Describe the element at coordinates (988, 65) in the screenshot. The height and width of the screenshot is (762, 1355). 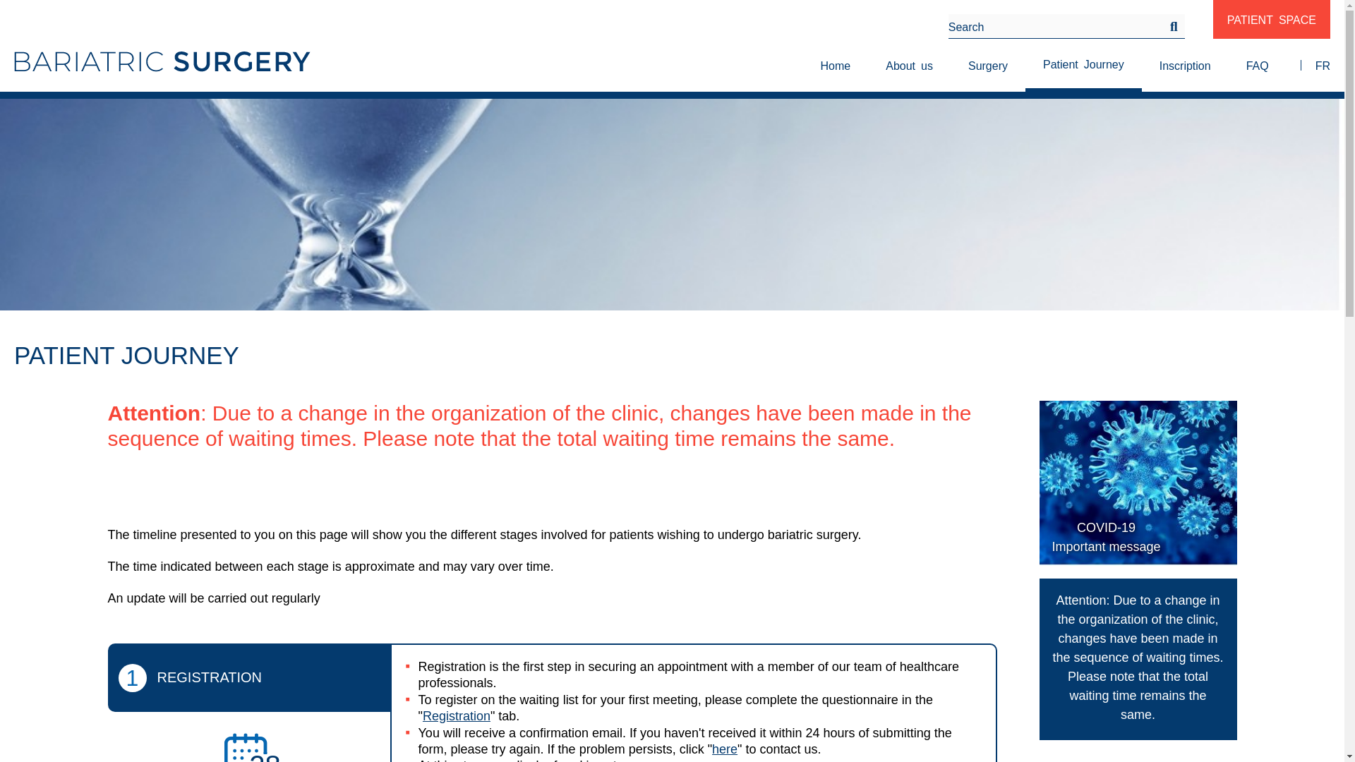
I see `Home` at that location.